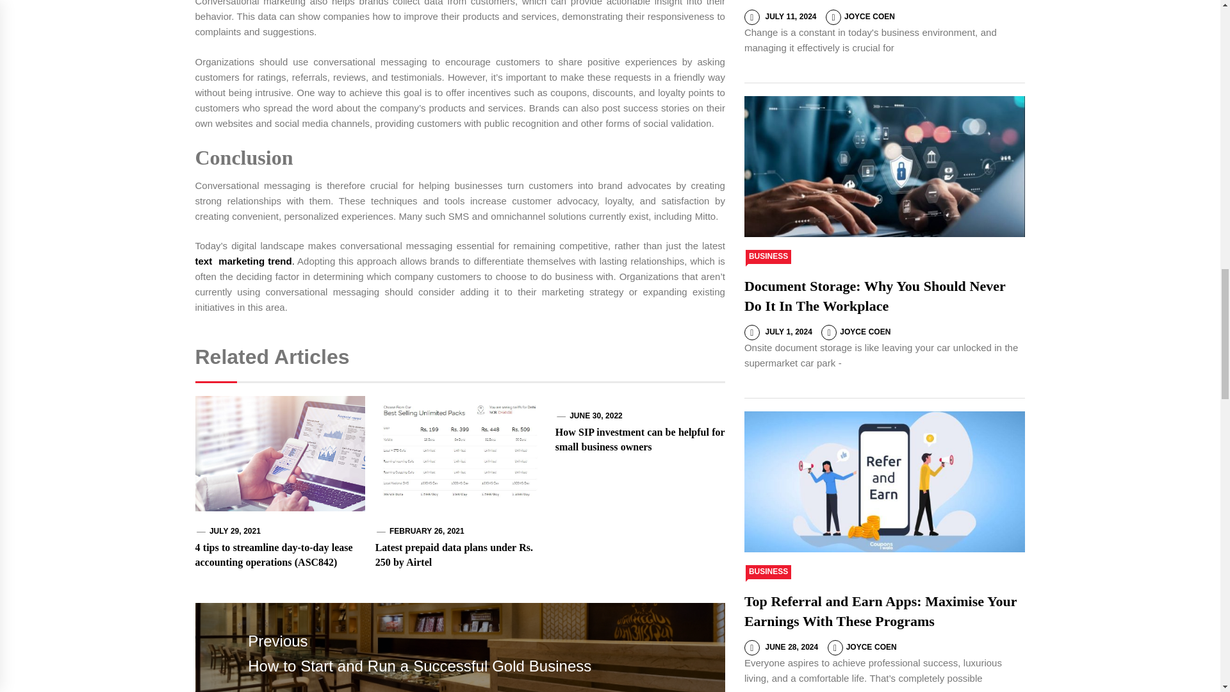  Describe the element at coordinates (454, 554) in the screenshot. I see `Latest prepaid data plans under Rs. 250 by Airtel` at that location.